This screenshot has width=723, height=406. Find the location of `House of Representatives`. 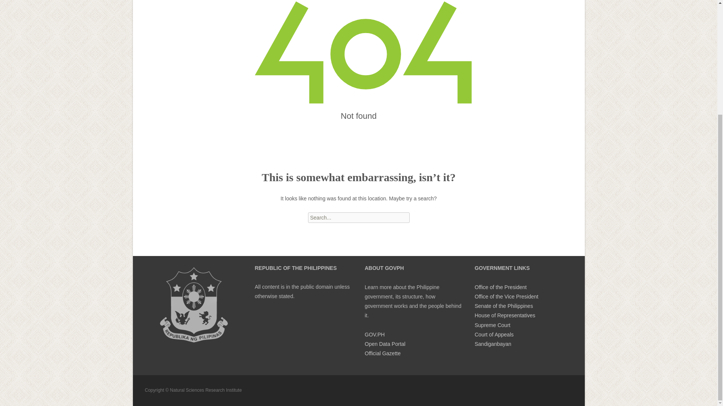

House of Representatives is located at coordinates (505, 315).